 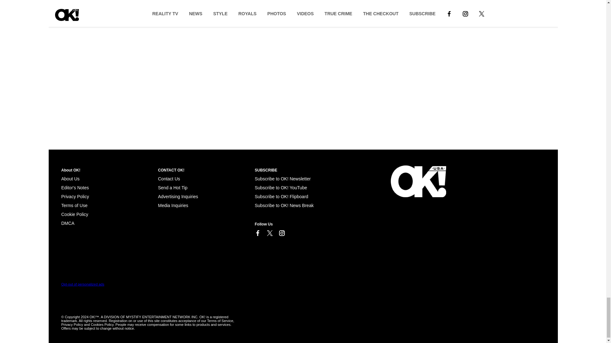 I want to click on Advertising Inquiries, so click(x=178, y=197).